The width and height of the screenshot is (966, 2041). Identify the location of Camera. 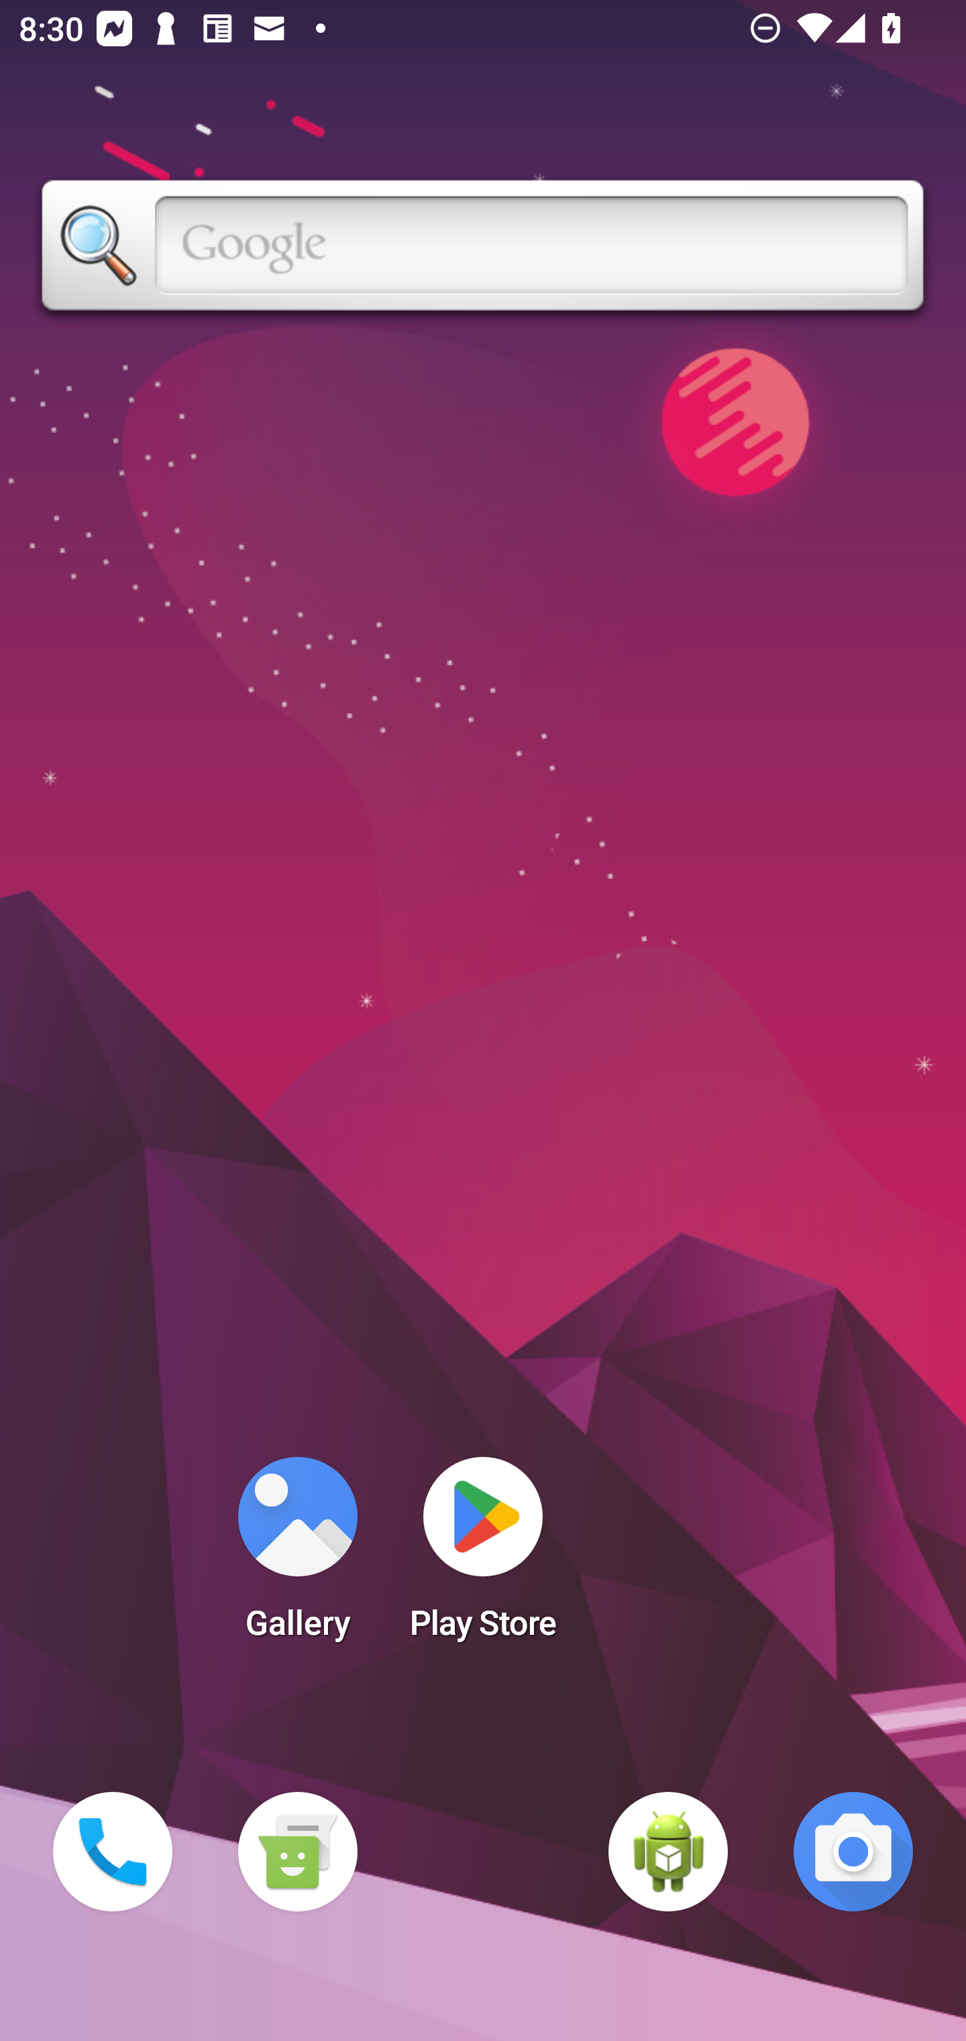
(853, 1852).